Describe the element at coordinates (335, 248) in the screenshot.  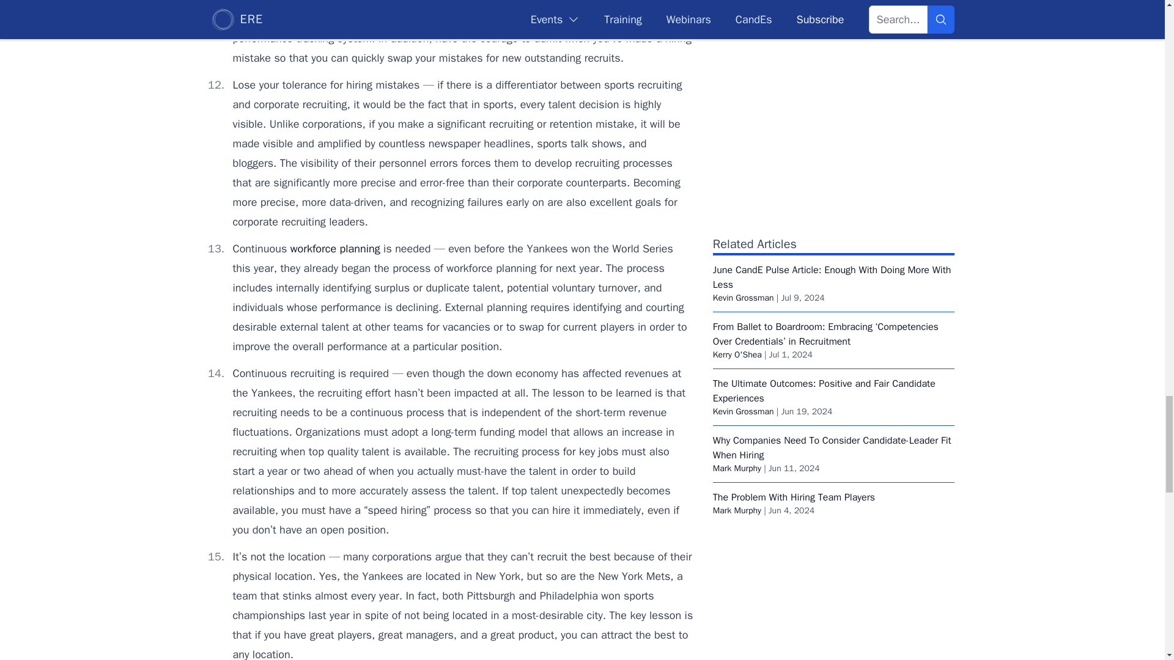
I see `workforce planning` at that location.